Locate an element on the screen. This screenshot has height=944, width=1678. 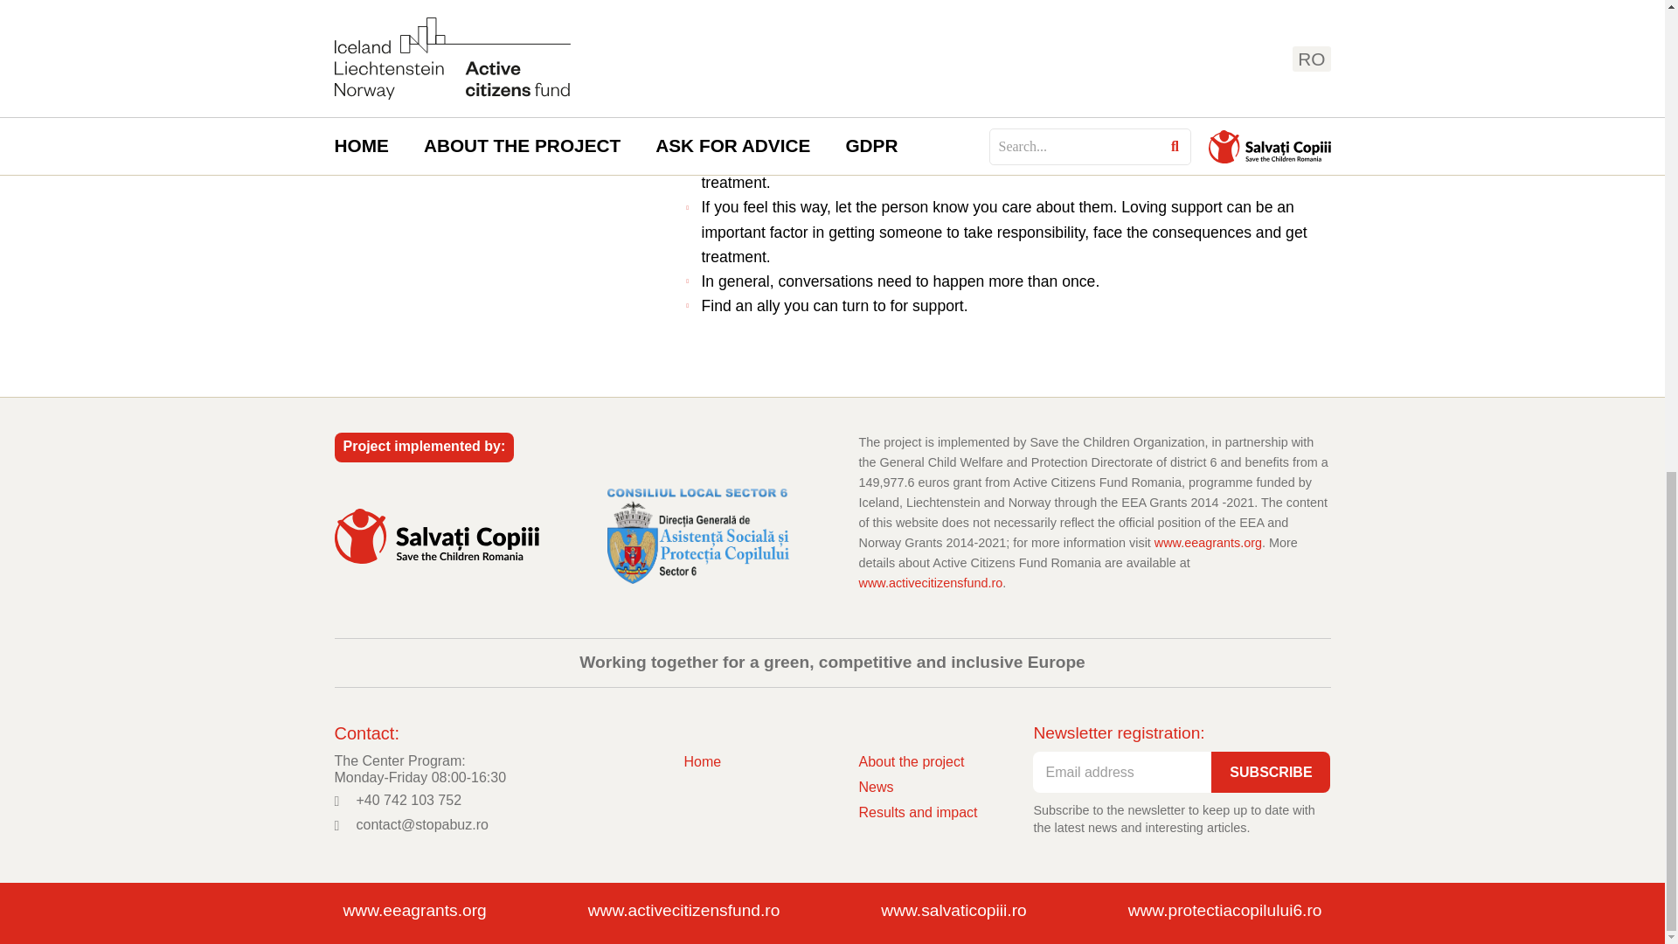
www.salvaticopiii.ro is located at coordinates (953, 911).